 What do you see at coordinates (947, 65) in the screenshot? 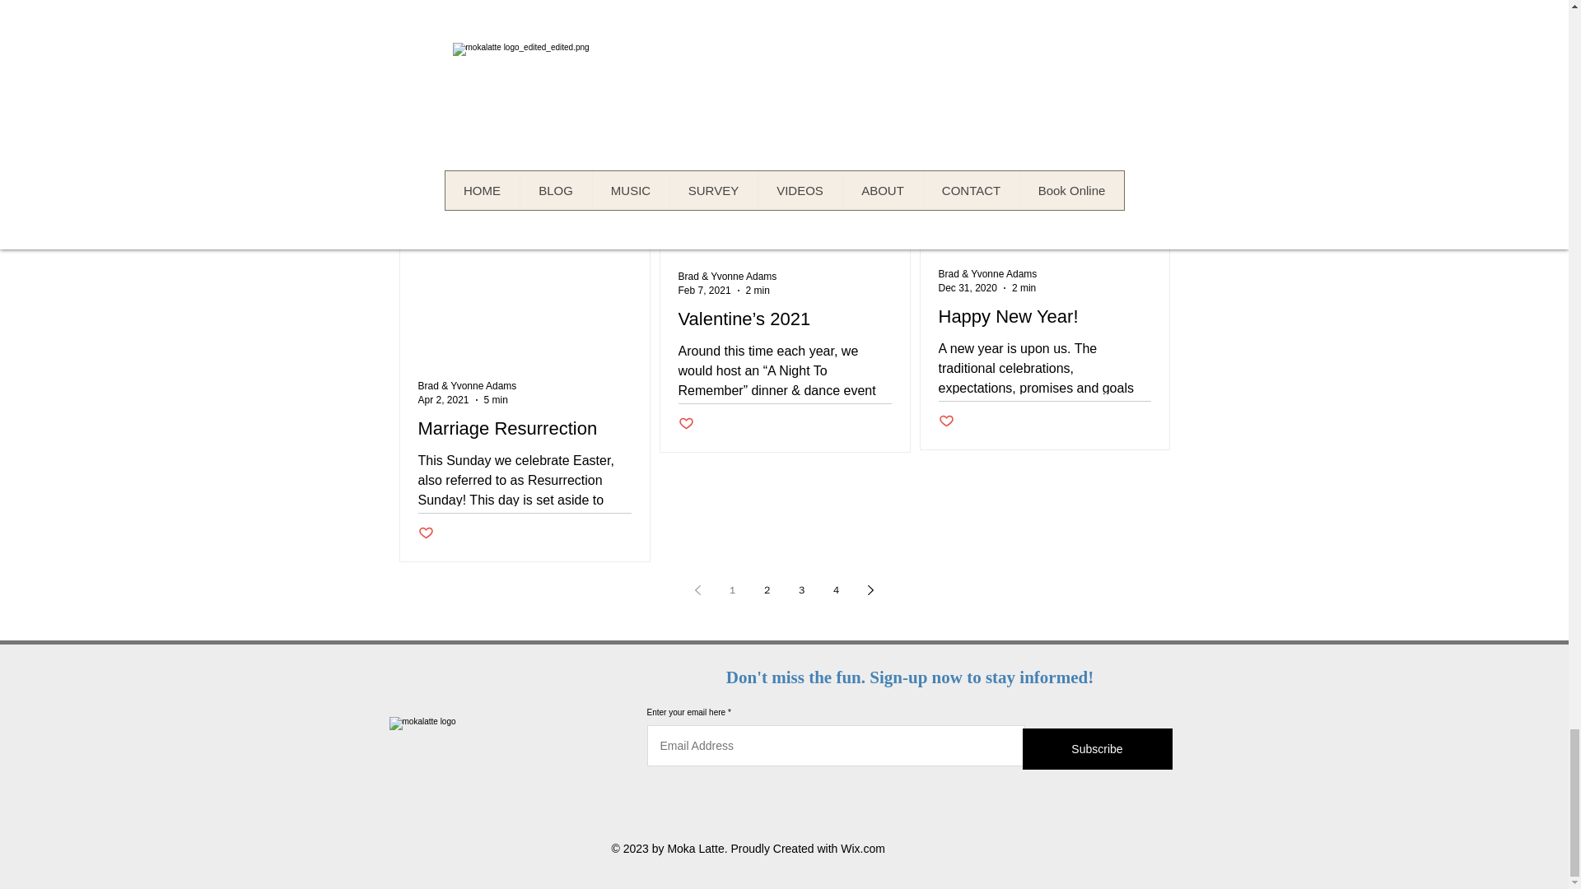
I see `Post not marked as liked` at bounding box center [947, 65].